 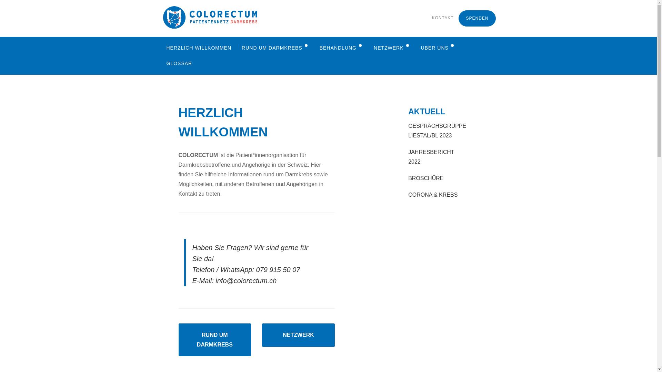 I want to click on VORSTAND, so click(x=437, y=63).